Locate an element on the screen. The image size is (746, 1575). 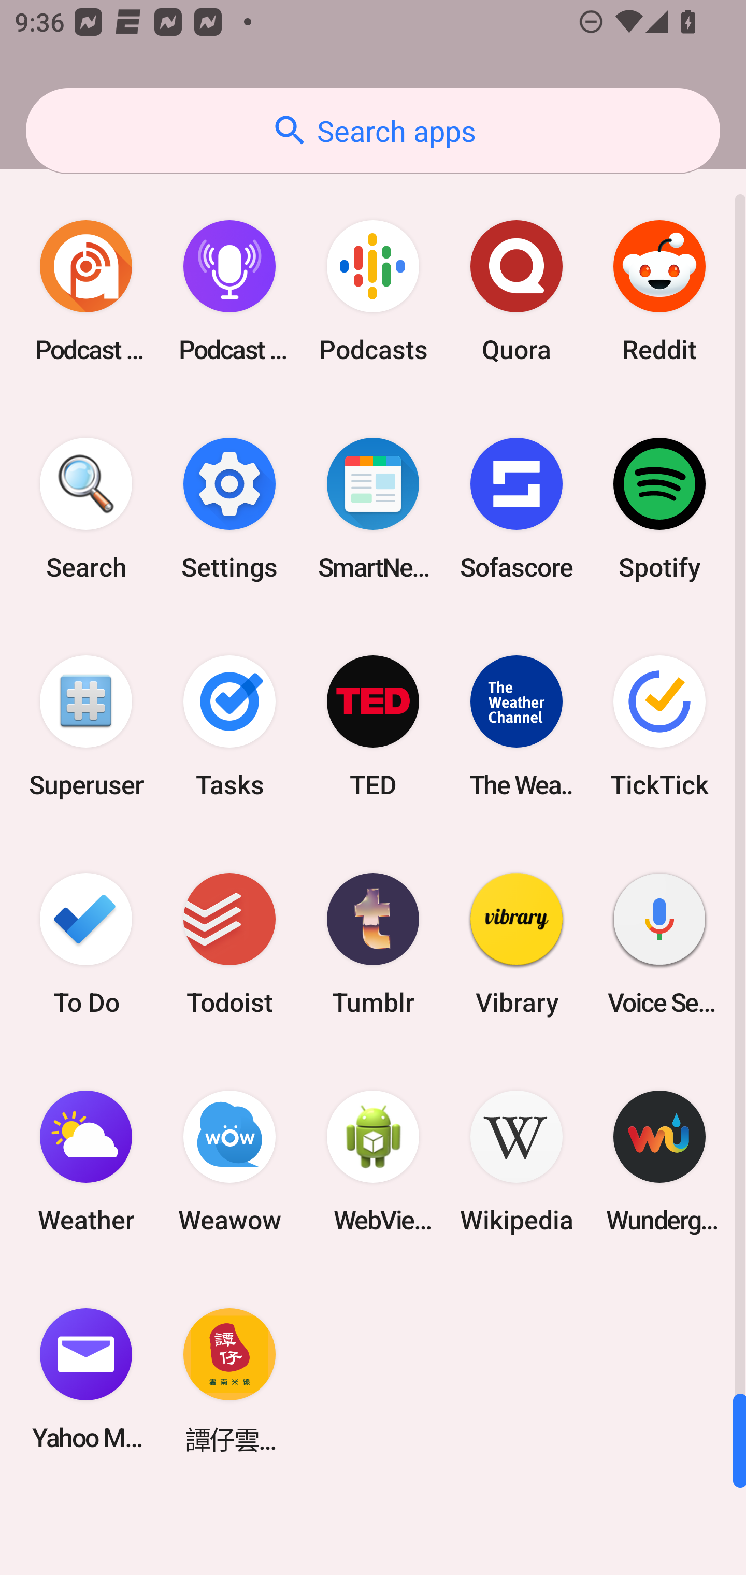
TED is located at coordinates (373, 726).